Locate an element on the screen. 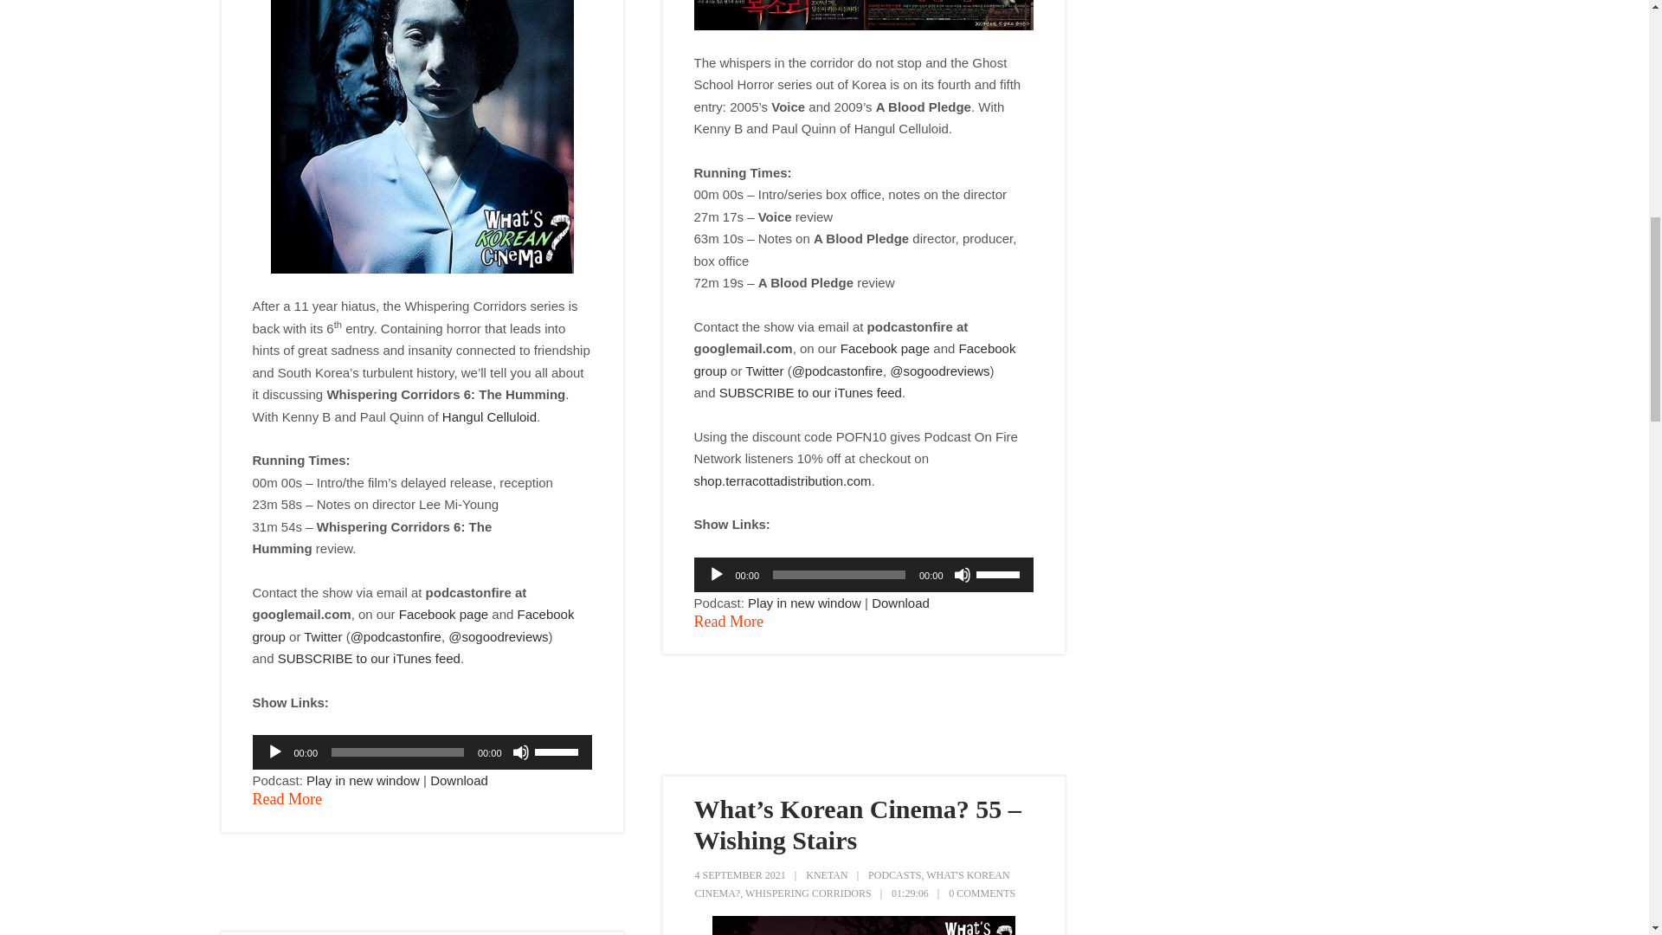 The width and height of the screenshot is (1662, 935). Download is located at coordinates (459, 781).